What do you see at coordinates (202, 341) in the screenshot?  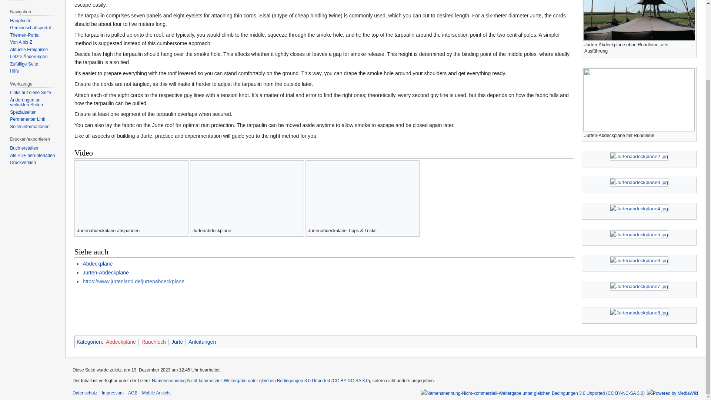 I see `Anleitungen` at bounding box center [202, 341].